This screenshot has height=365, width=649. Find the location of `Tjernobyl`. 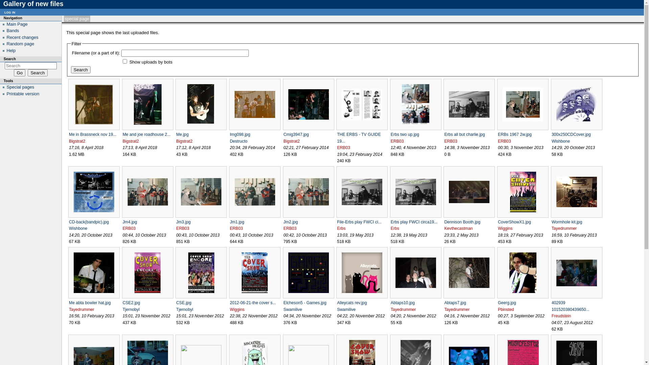

Tjernobyl is located at coordinates (185, 310).